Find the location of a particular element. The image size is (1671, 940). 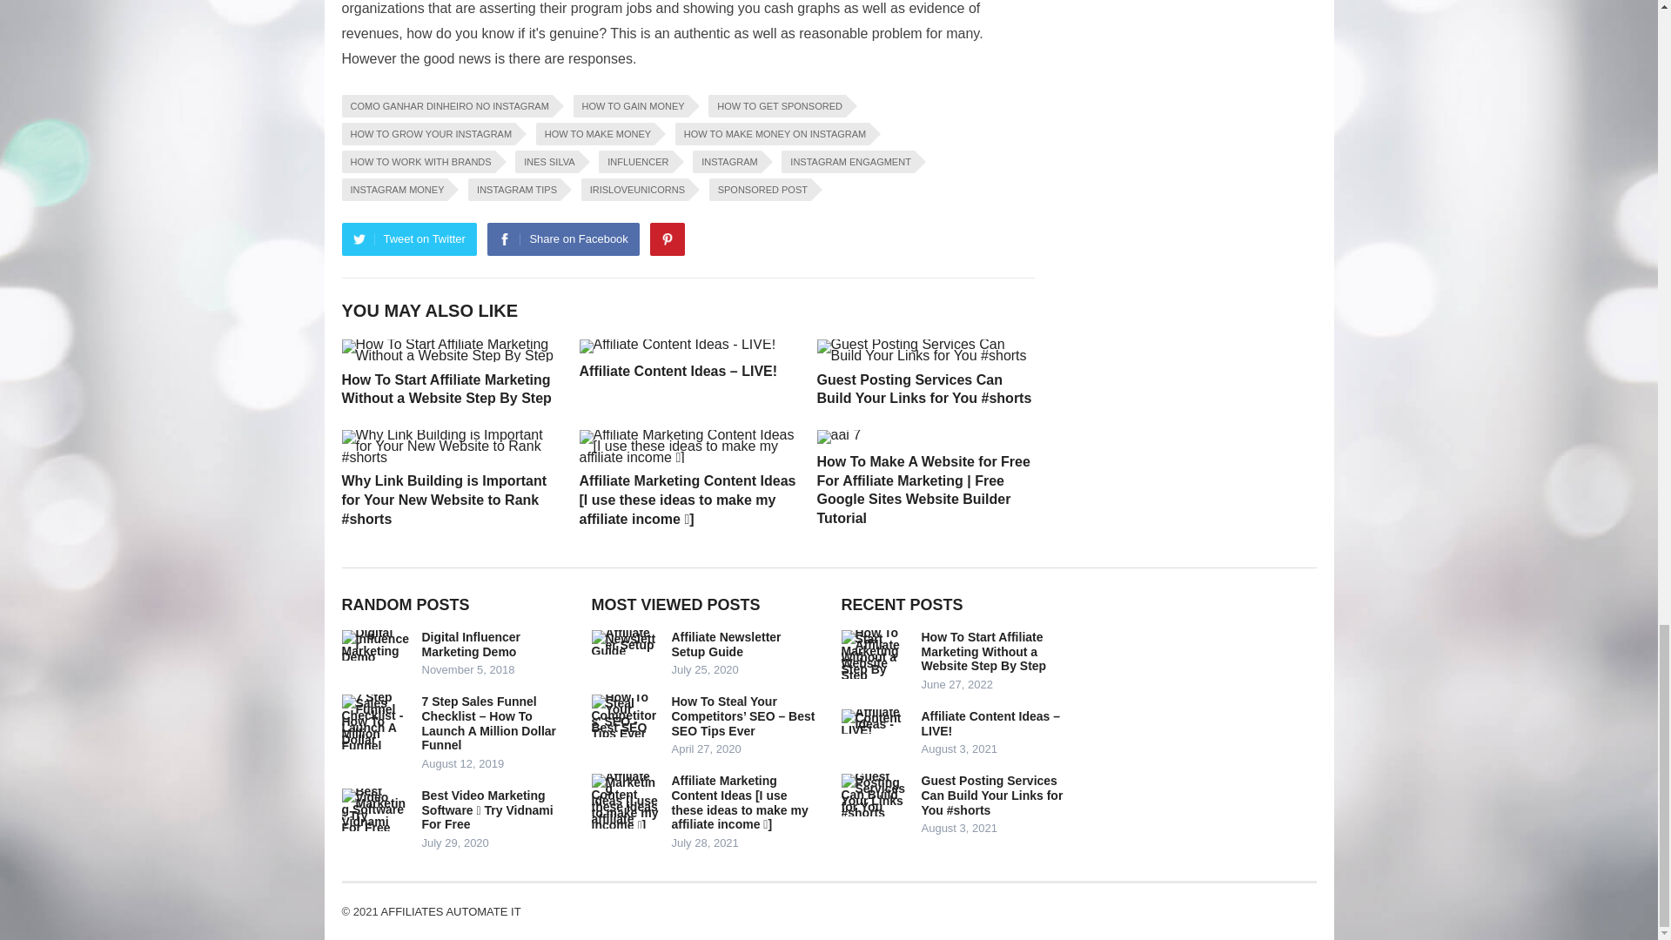

INFLUENCER is located at coordinates (634, 161).